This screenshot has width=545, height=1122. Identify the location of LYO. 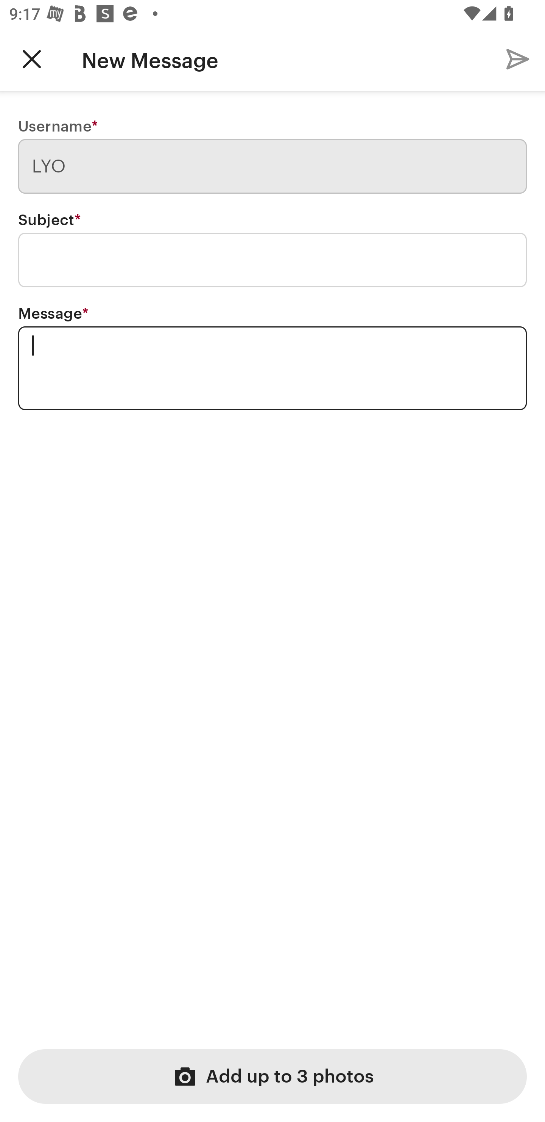
(272, 167).